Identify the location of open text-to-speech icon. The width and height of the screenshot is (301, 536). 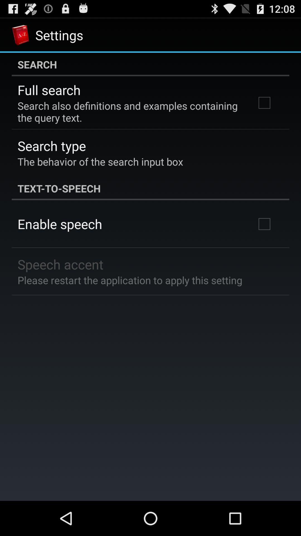
(151, 188).